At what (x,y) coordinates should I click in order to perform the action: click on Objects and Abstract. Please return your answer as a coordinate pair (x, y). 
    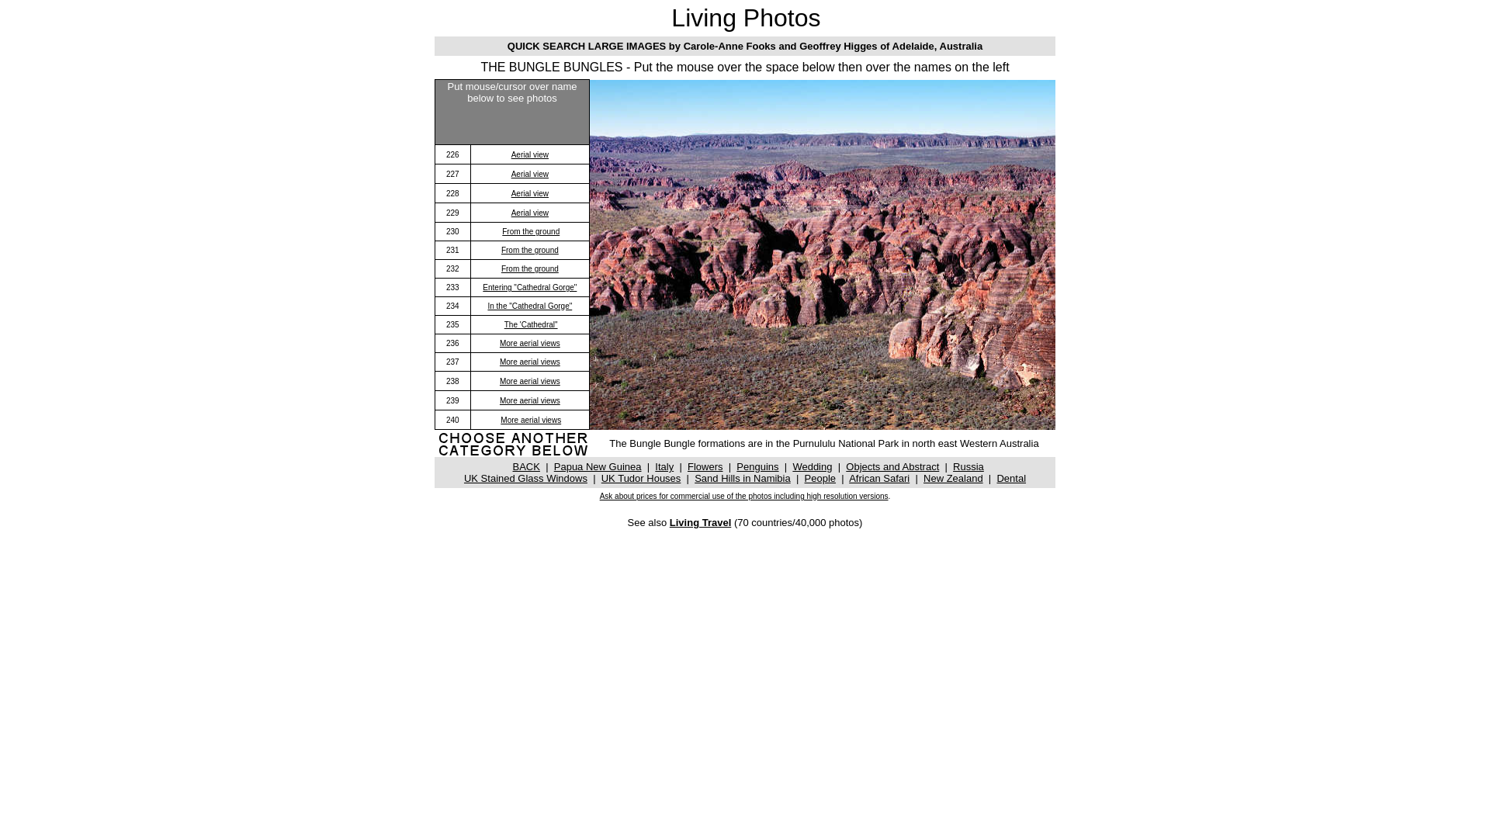
    Looking at the image, I should click on (892, 467).